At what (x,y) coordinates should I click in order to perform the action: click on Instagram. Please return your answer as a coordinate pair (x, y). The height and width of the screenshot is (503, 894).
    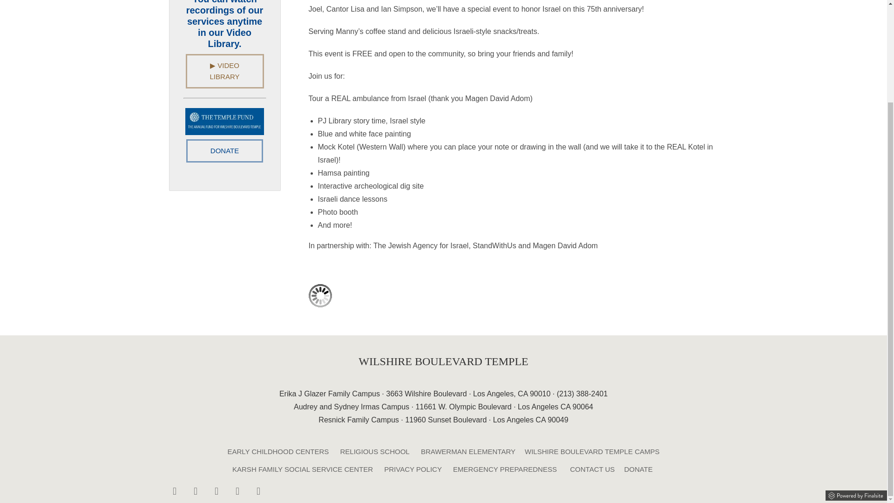
    Looking at the image, I should click on (196, 491).